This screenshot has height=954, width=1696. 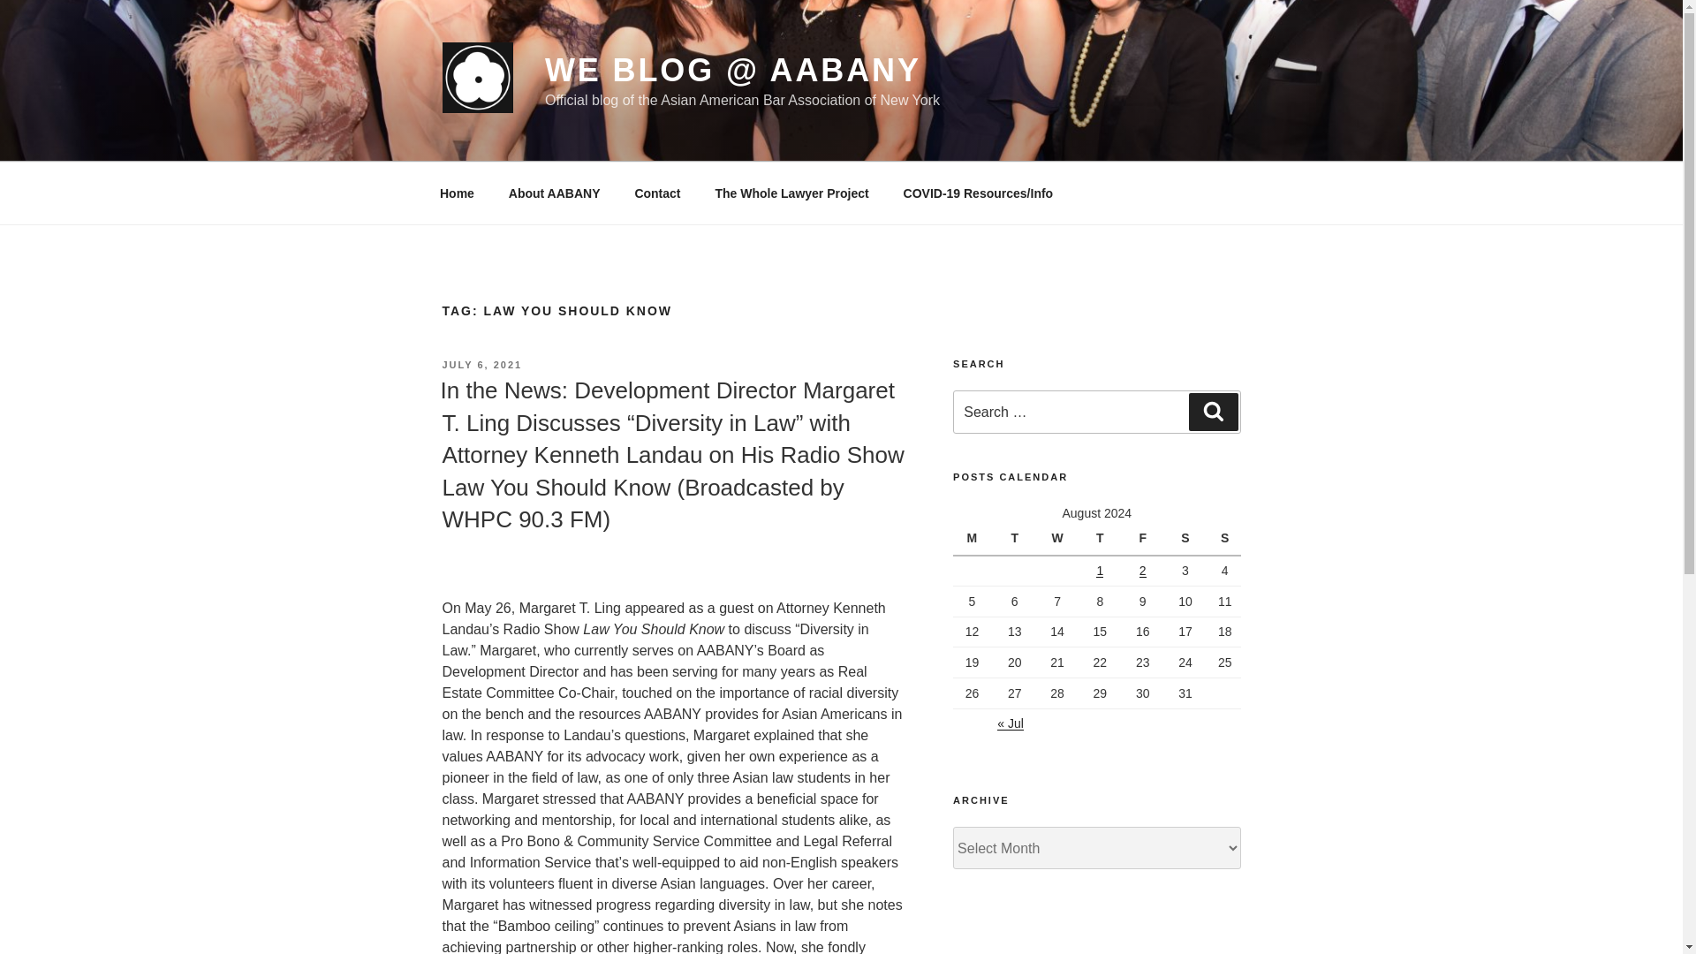 What do you see at coordinates (1213, 412) in the screenshot?
I see `Search` at bounding box center [1213, 412].